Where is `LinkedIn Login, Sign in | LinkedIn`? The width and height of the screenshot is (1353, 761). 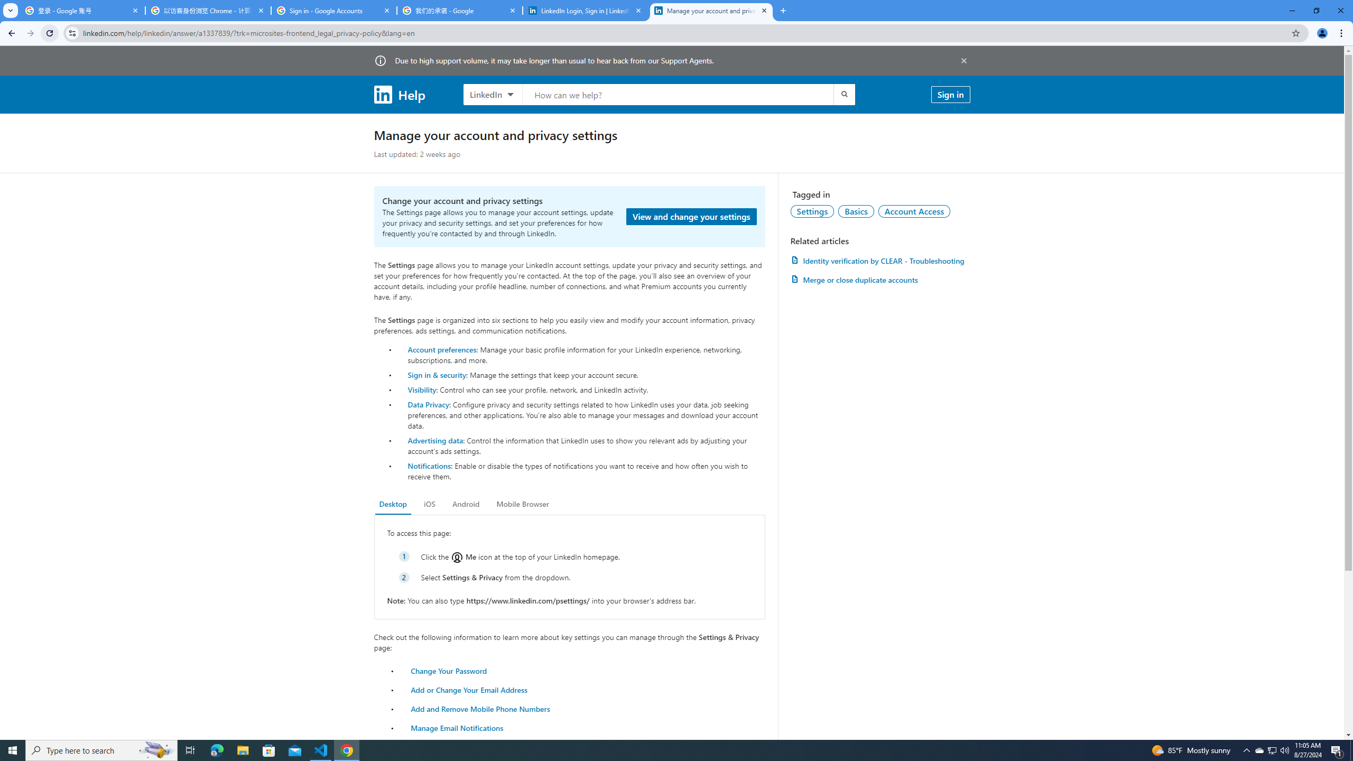
LinkedIn Login, Sign in | LinkedIn is located at coordinates (586, 11).